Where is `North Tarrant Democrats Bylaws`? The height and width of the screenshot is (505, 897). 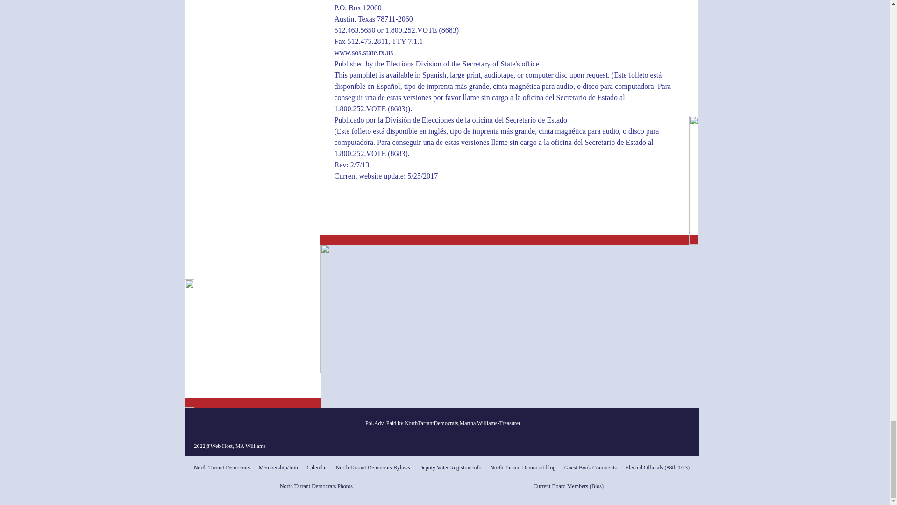
North Tarrant Democrats Bylaws is located at coordinates (373, 467).